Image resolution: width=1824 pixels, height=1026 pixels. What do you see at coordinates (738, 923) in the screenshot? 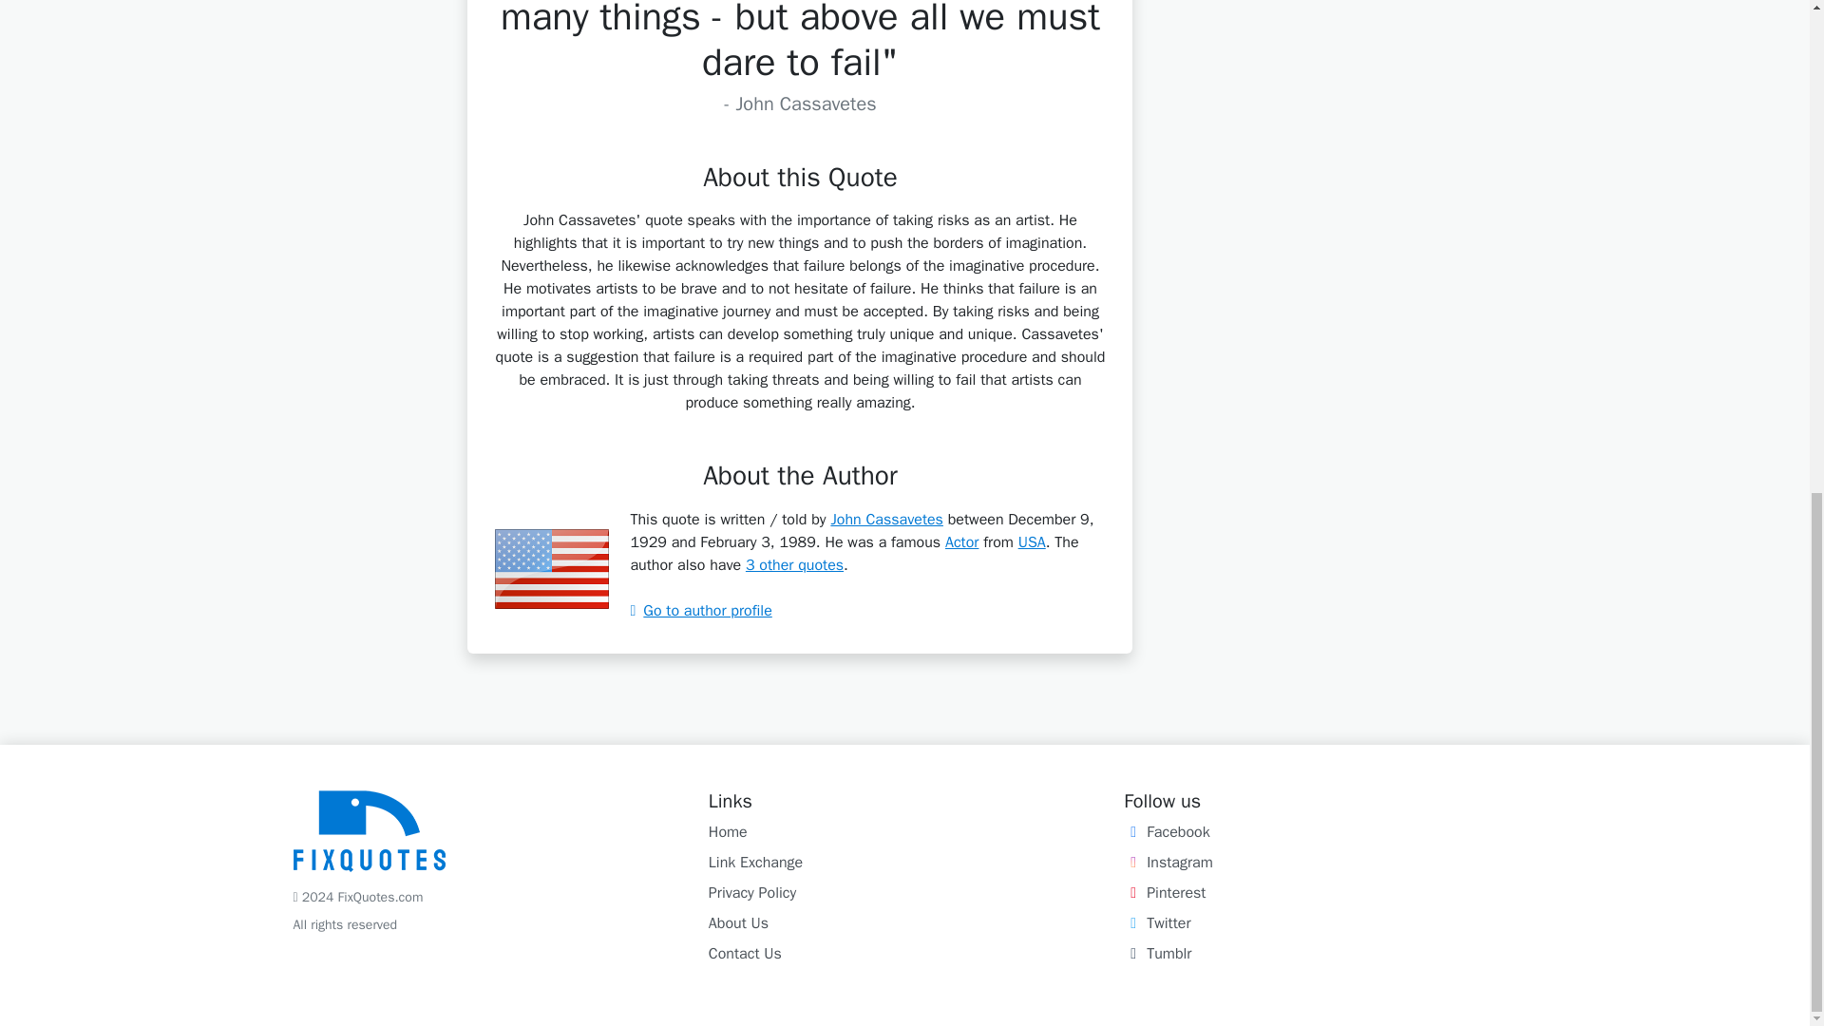
I see `About Us` at bounding box center [738, 923].